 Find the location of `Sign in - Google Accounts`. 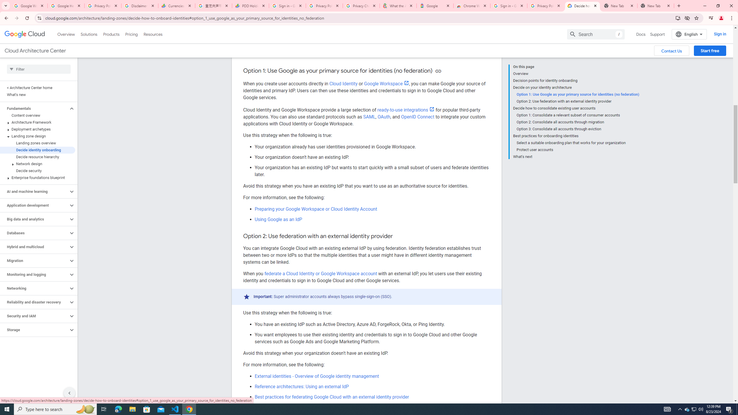

Sign in - Google Accounts is located at coordinates (287, 6).